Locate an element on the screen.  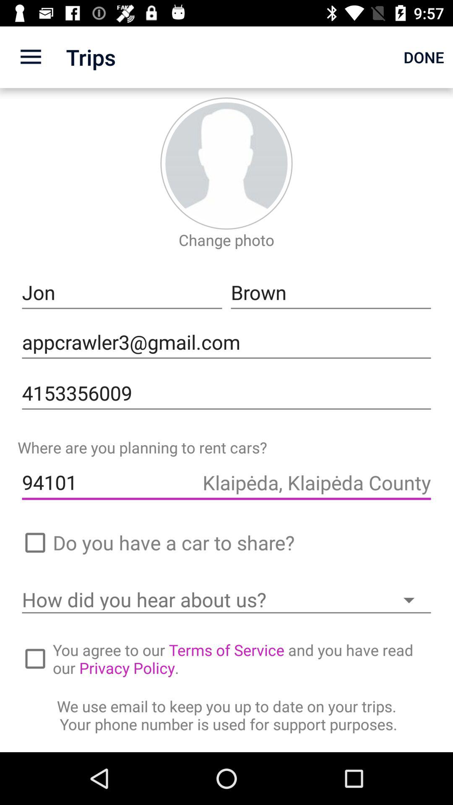
open brown on the right is located at coordinates (331, 293).